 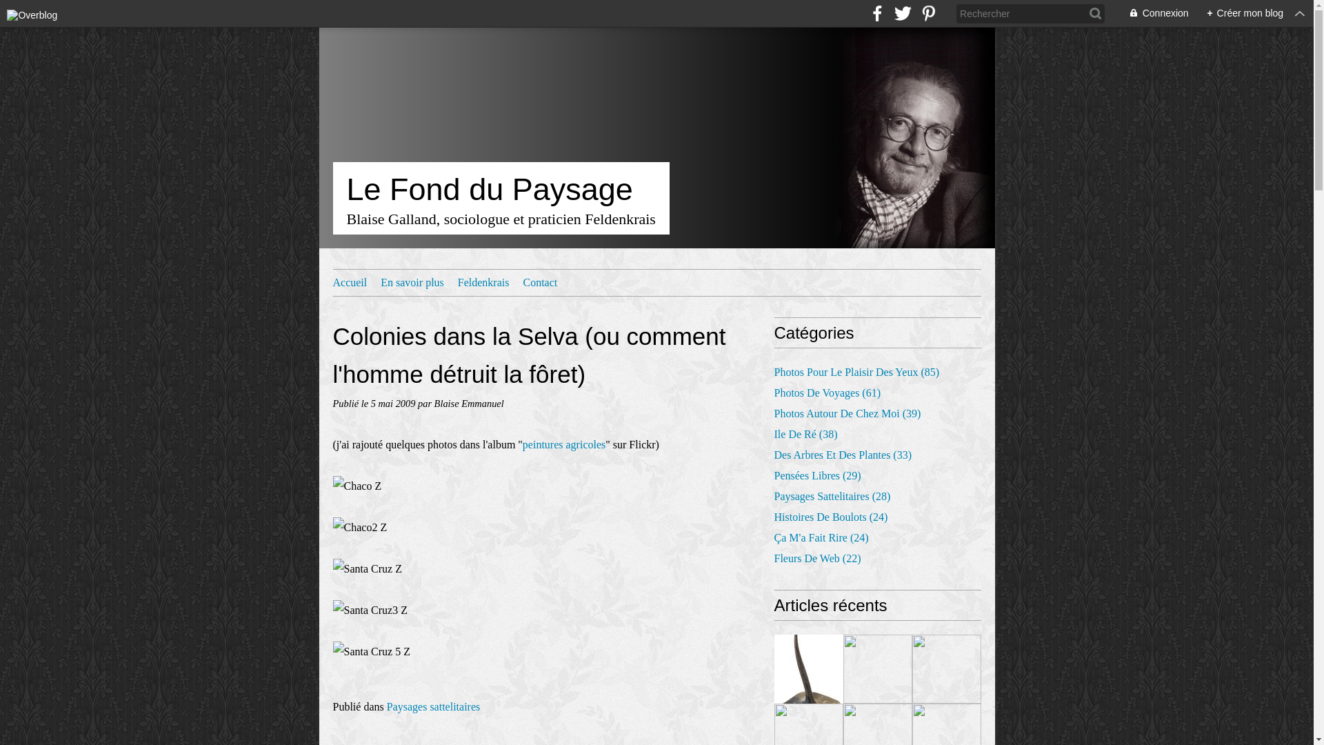 What do you see at coordinates (830, 517) in the screenshot?
I see `Histoires De Boulots (24)` at bounding box center [830, 517].